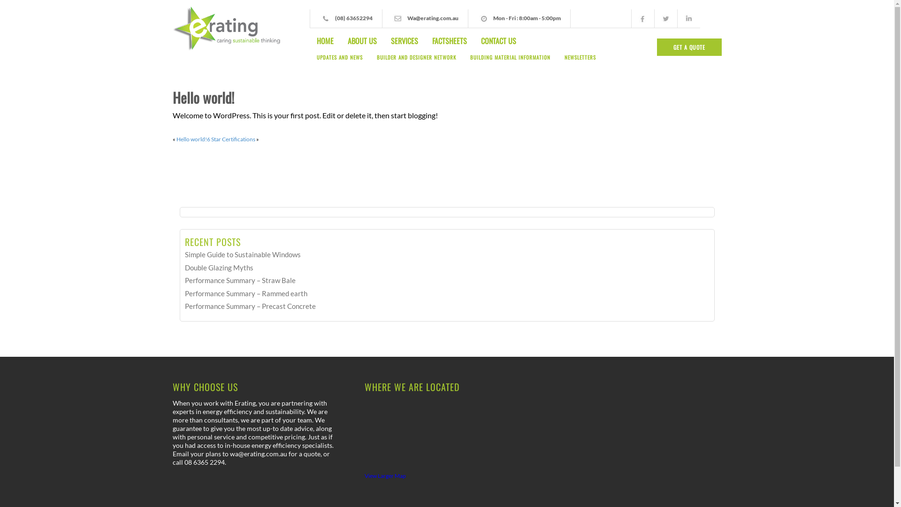  What do you see at coordinates (511, 61) in the screenshot?
I see `BUILDING MATERIAL INFORMATION` at bounding box center [511, 61].